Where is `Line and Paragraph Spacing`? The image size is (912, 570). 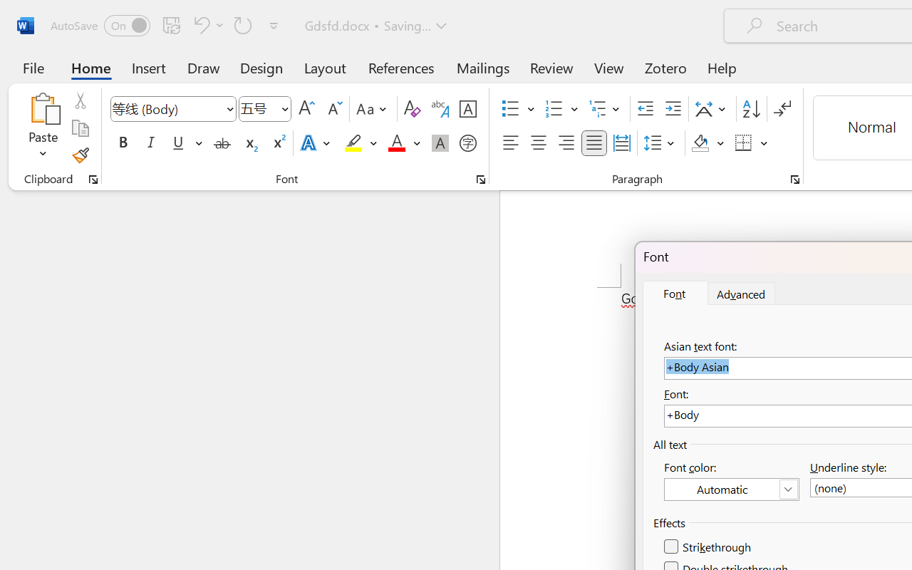 Line and Paragraph Spacing is located at coordinates (661, 143).